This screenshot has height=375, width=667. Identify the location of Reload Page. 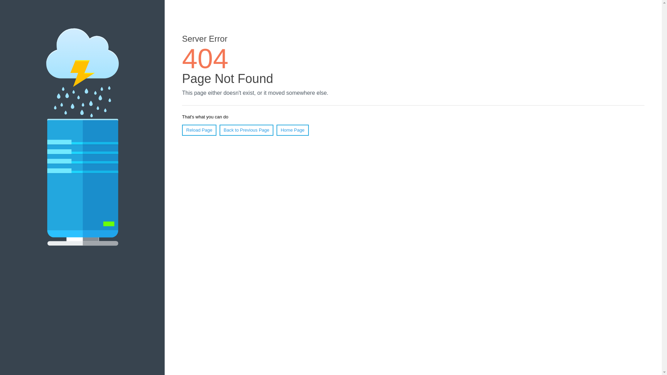
(199, 130).